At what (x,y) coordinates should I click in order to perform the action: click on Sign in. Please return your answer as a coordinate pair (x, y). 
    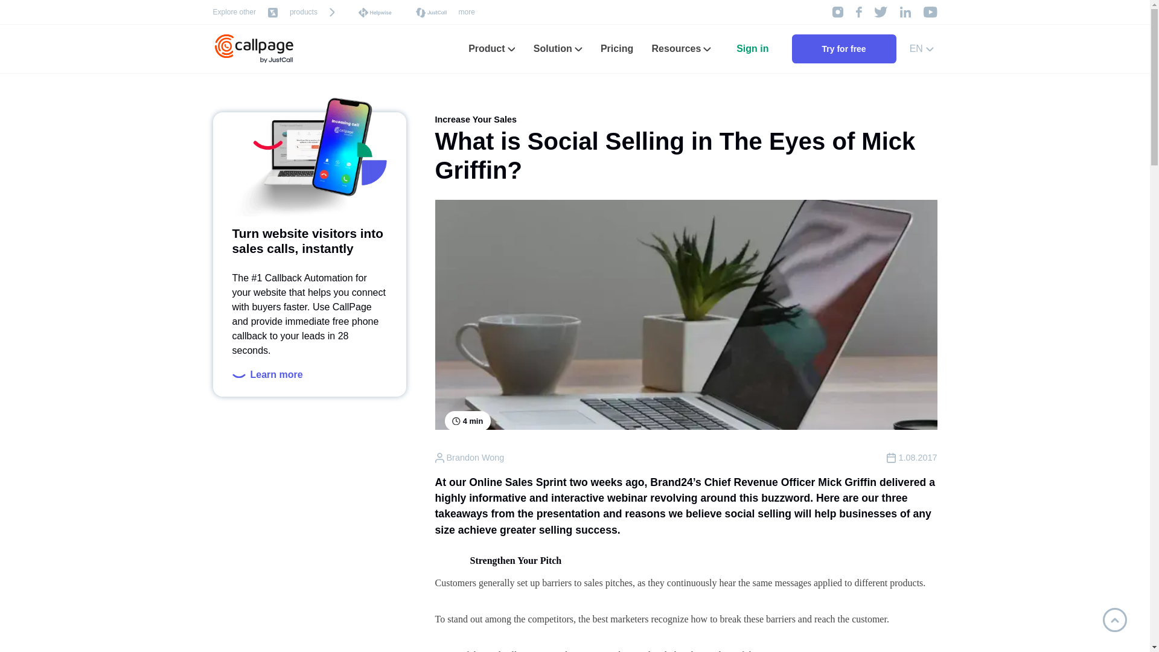
    Looking at the image, I should click on (752, 48).